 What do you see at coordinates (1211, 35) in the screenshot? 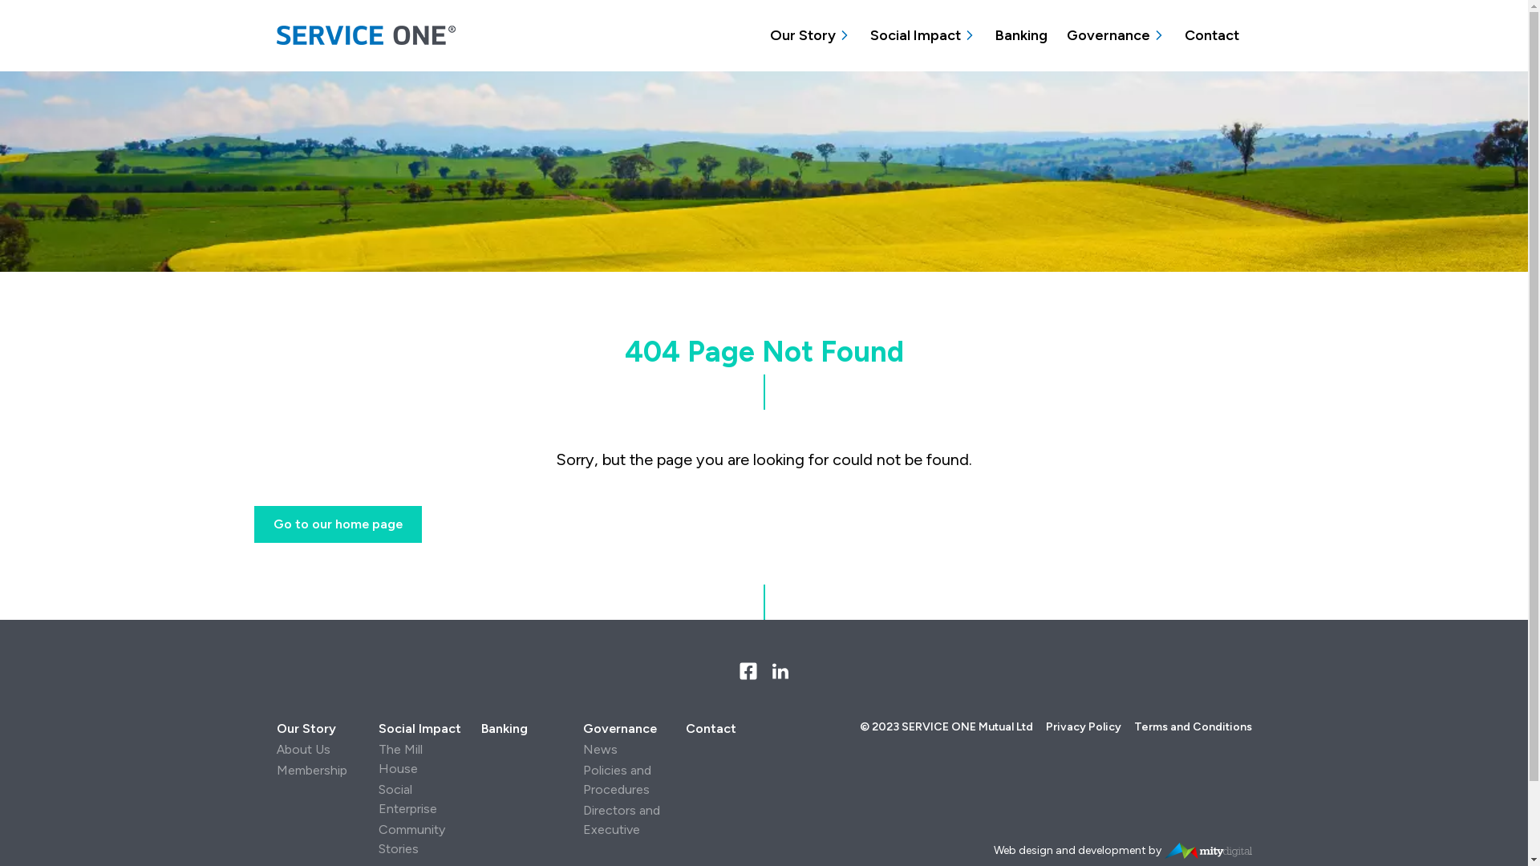
I see `Contact` at bounding box center [1211, 35].